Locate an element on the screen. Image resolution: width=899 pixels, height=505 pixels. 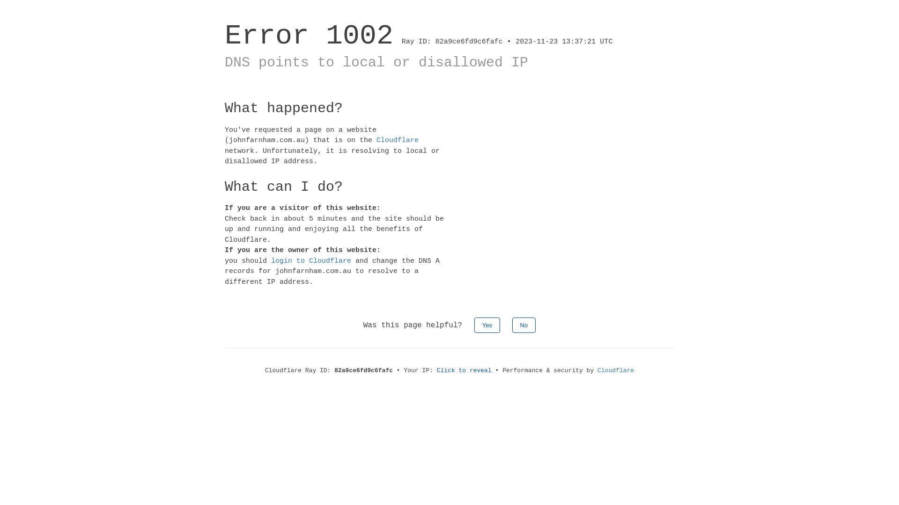
Cloudflare is located at coordinates (616, 370).